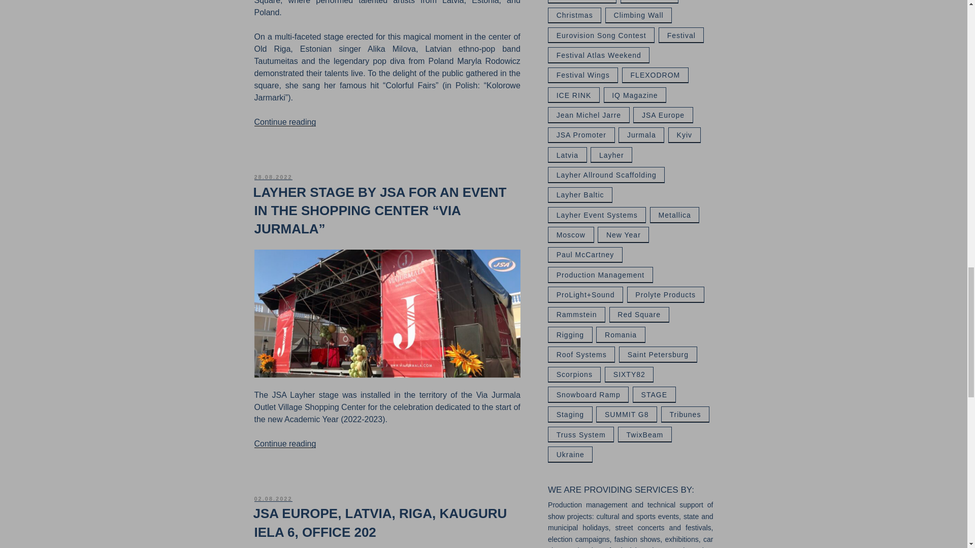  Describe the element at coordinates (380, 522) in the screenshot. I see `JSA EUROPE, LATVIA, RIGA, KAUGURU IELA 6, OFFICE 202` at that location.